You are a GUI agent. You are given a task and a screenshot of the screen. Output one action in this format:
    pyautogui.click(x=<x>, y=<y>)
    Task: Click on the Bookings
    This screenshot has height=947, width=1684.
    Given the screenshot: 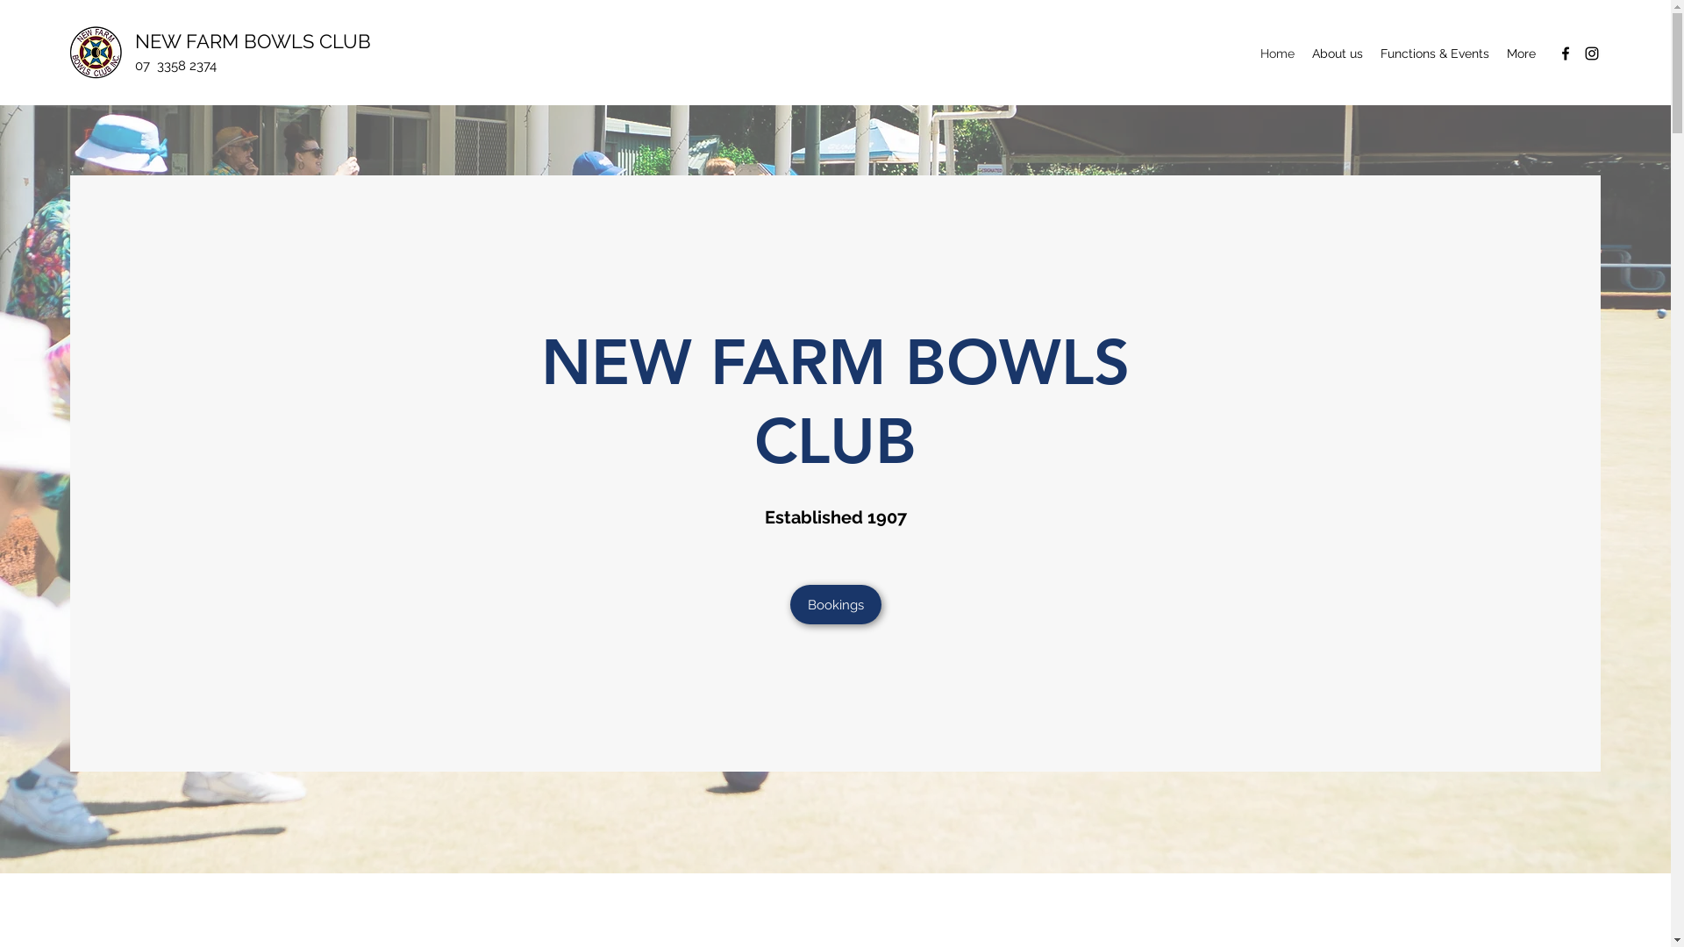 What is the action you would take?
    pyautogui.click(x=835, y=605)
    